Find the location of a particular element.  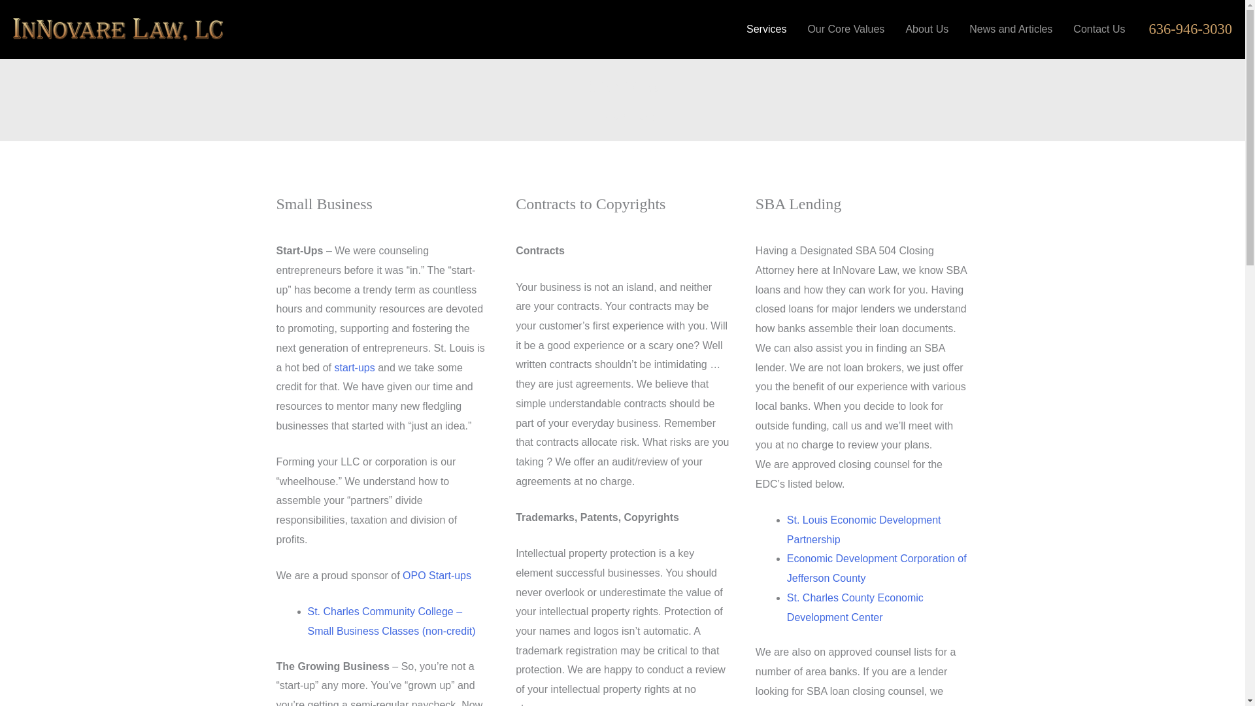

Economic Development Corporation of Jefferson County is located at coordinates (876, 568).